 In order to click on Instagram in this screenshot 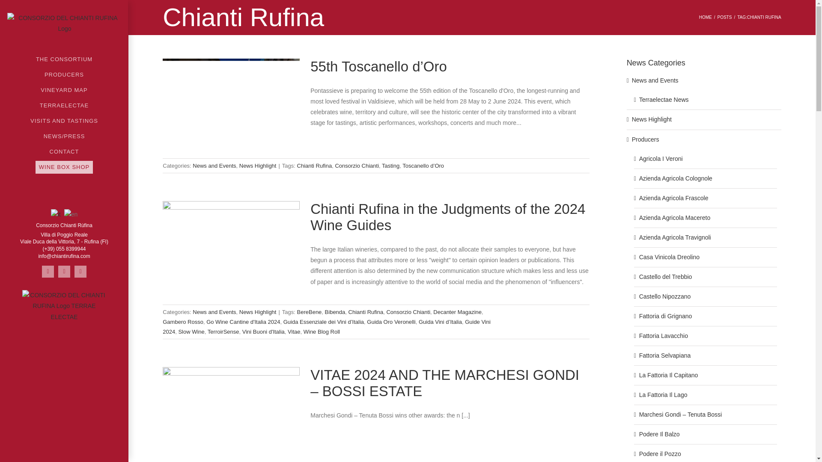, I will do `click(64, 272)`.